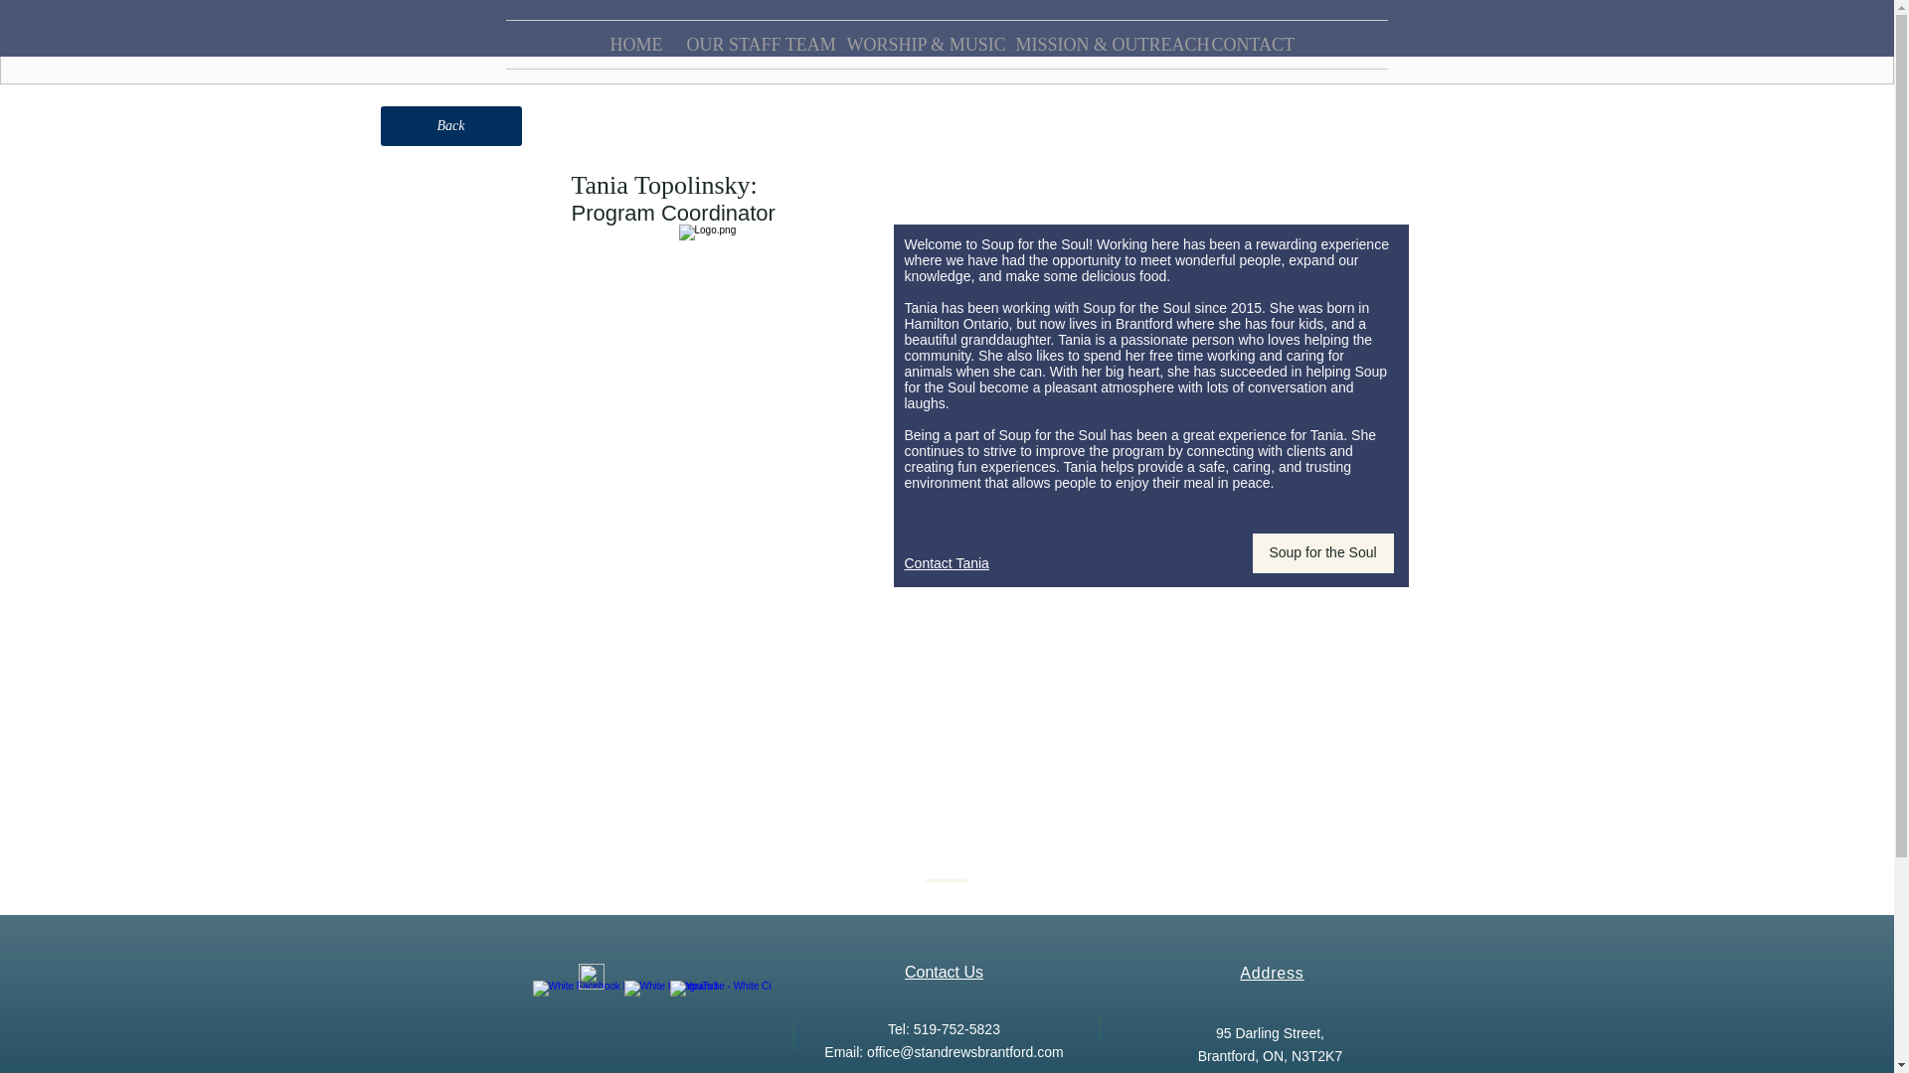 This screenshot has height=1073, width=1909. Describe the element at coordinates (632, 44) in the screenshot. I see `HOME` at that location.